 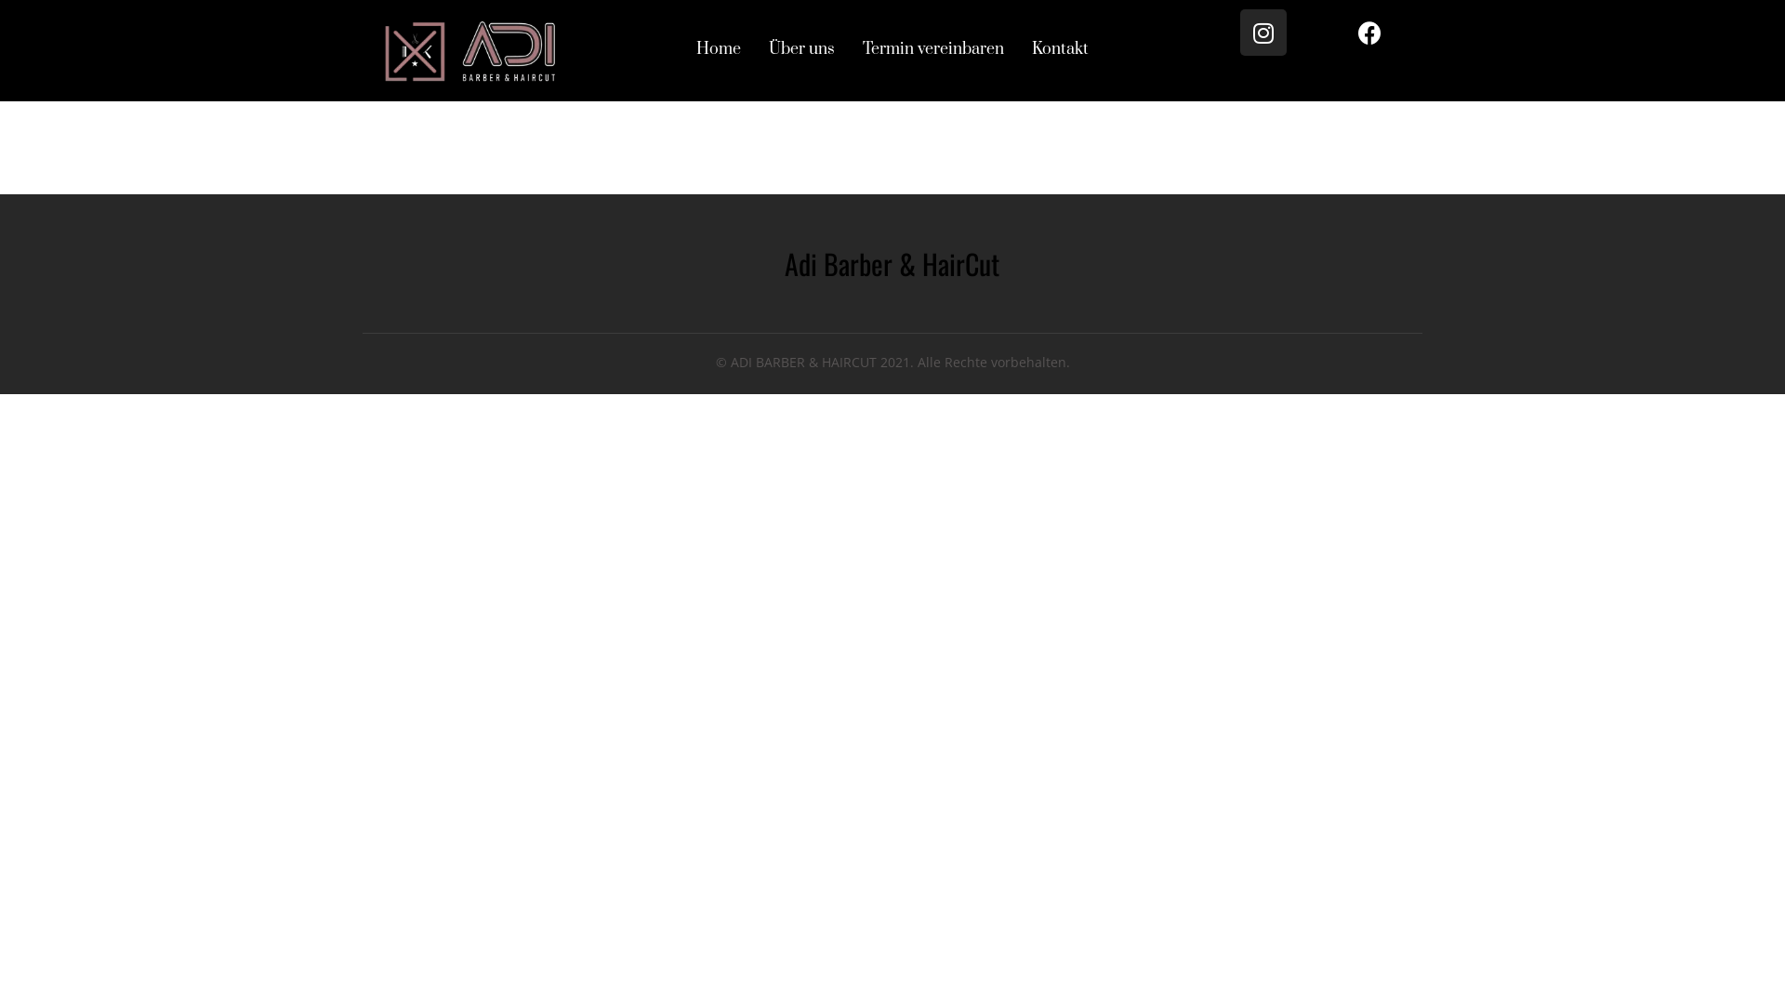 I want to click on Adi Barber & HairCut, so click(x=892, y=264).